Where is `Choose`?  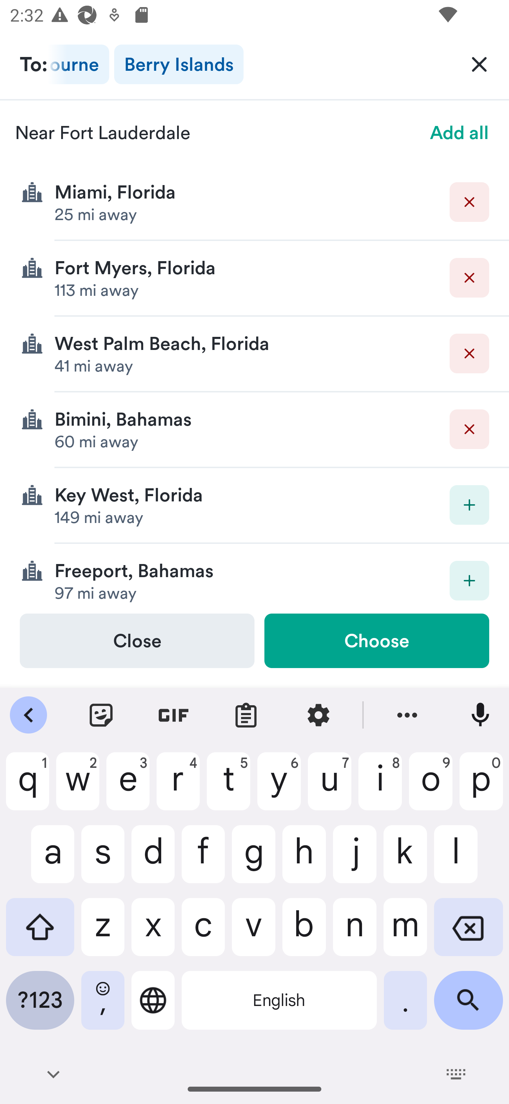
Choose is located at coordinates (376, 640).